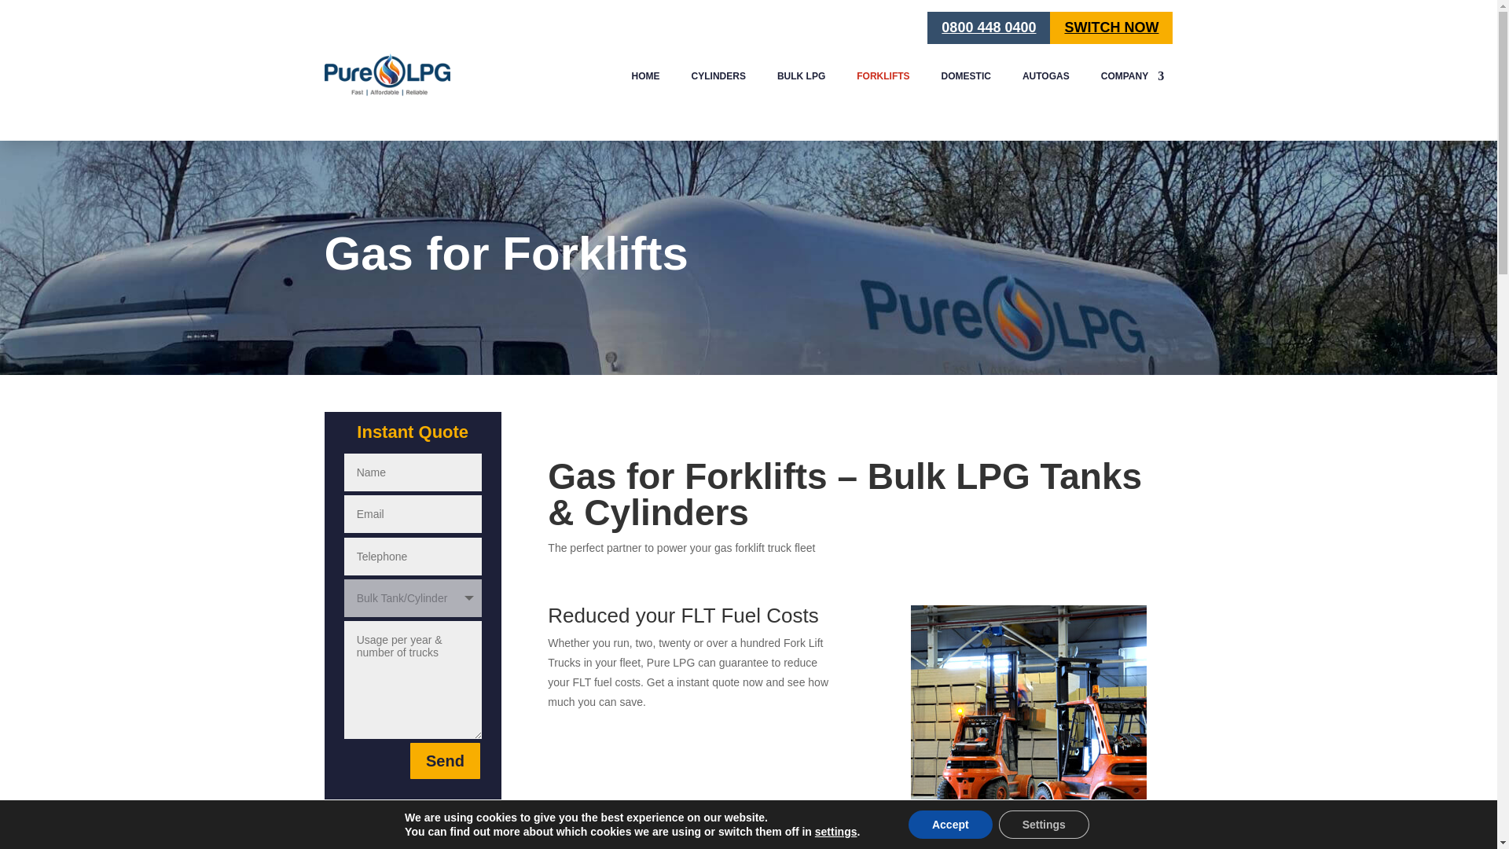 The image size is (1509, 849). What do you see at coordinates (1132, 79) in the screenshot?
I see `COMPANY` at bounding box center [1132, 79].